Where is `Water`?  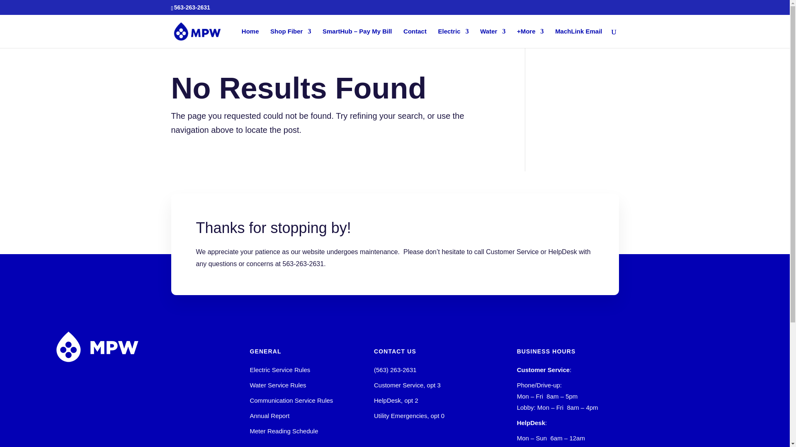 Water is located at coordinates (493, 38).